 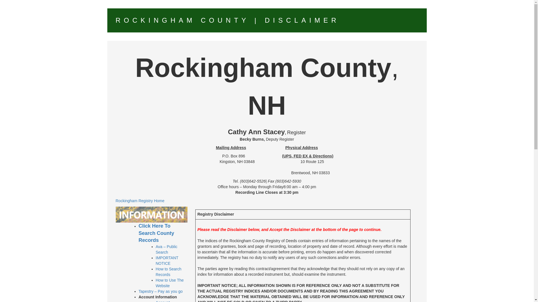 I want to click on Account Information, so click(x=165, y=301).